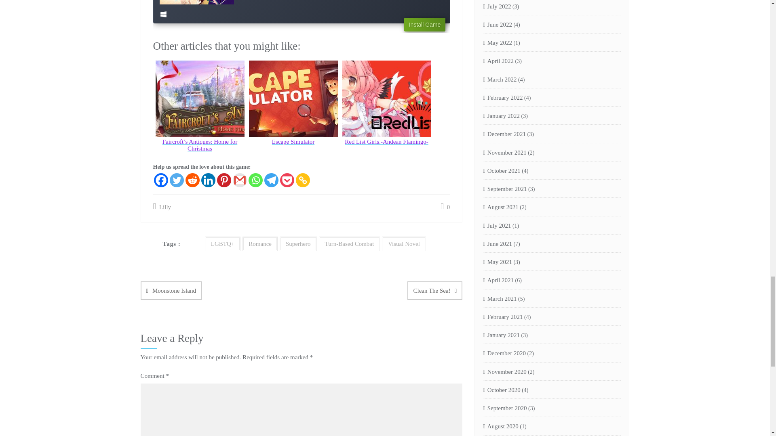  I want to click on Reddit, so click(192, 180).